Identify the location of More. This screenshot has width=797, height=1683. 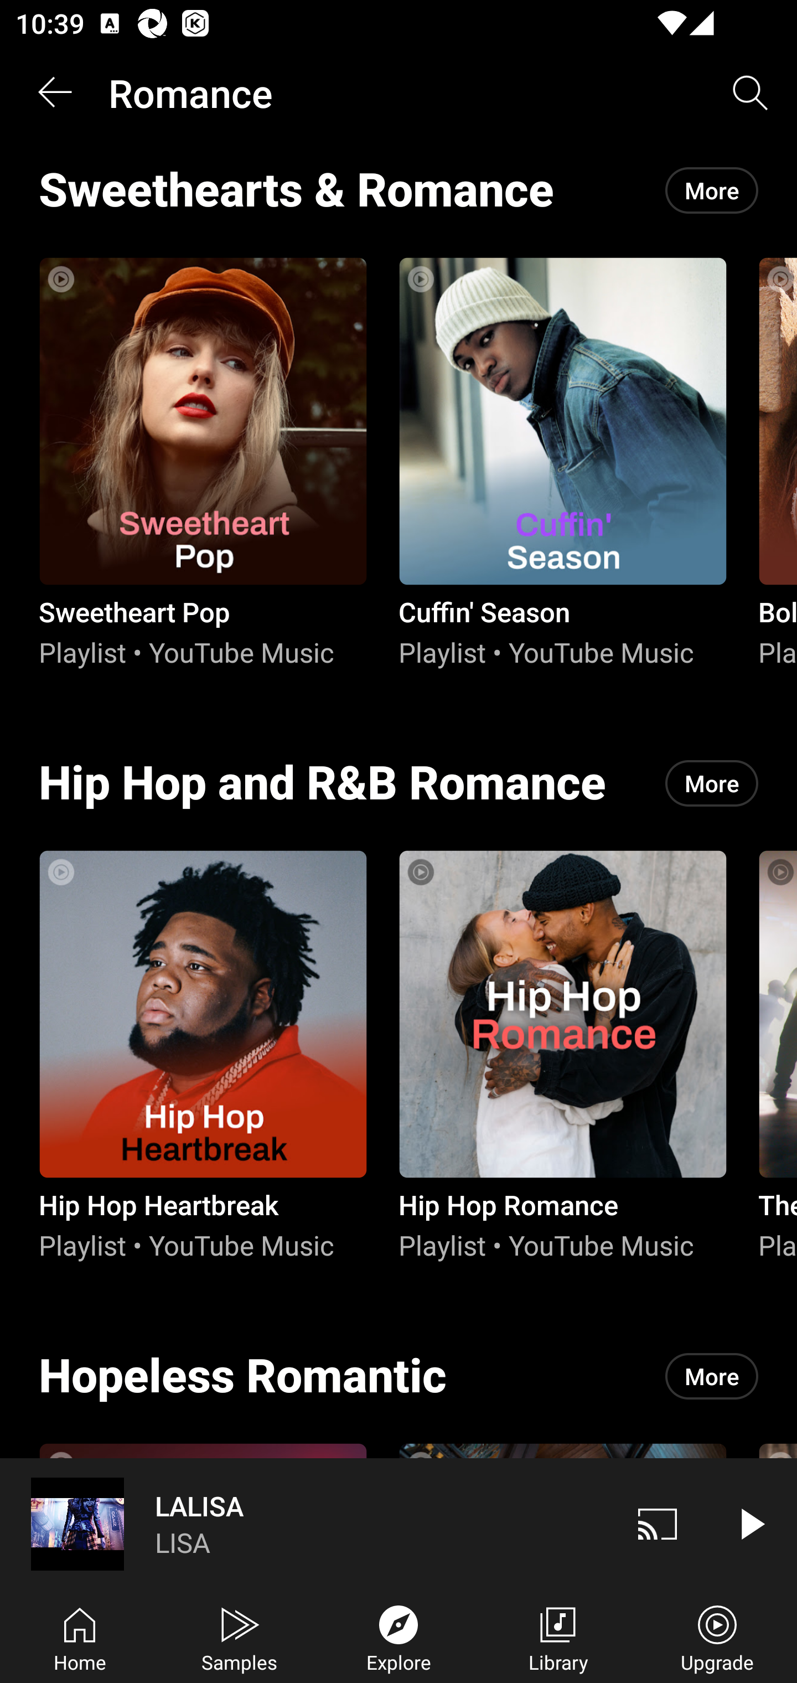
(712, 1376).